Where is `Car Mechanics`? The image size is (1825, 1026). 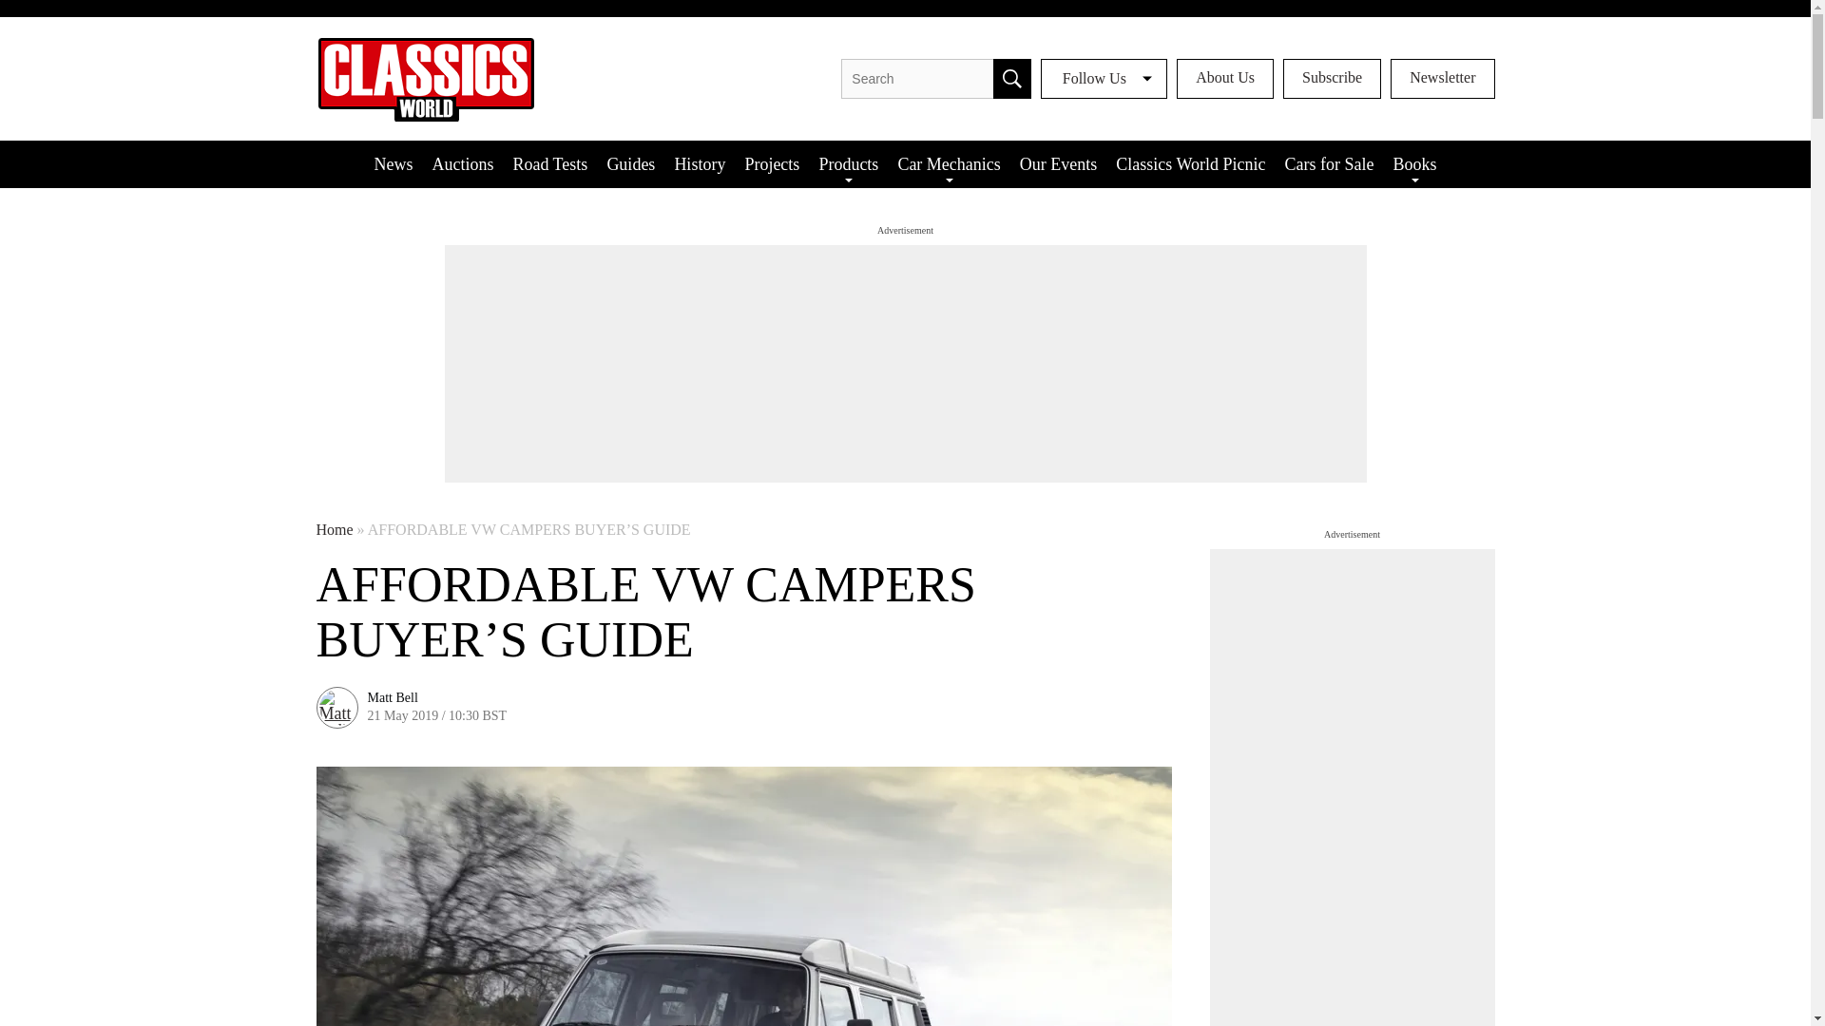
Car Mechanics is located at coordinates (948, 163).